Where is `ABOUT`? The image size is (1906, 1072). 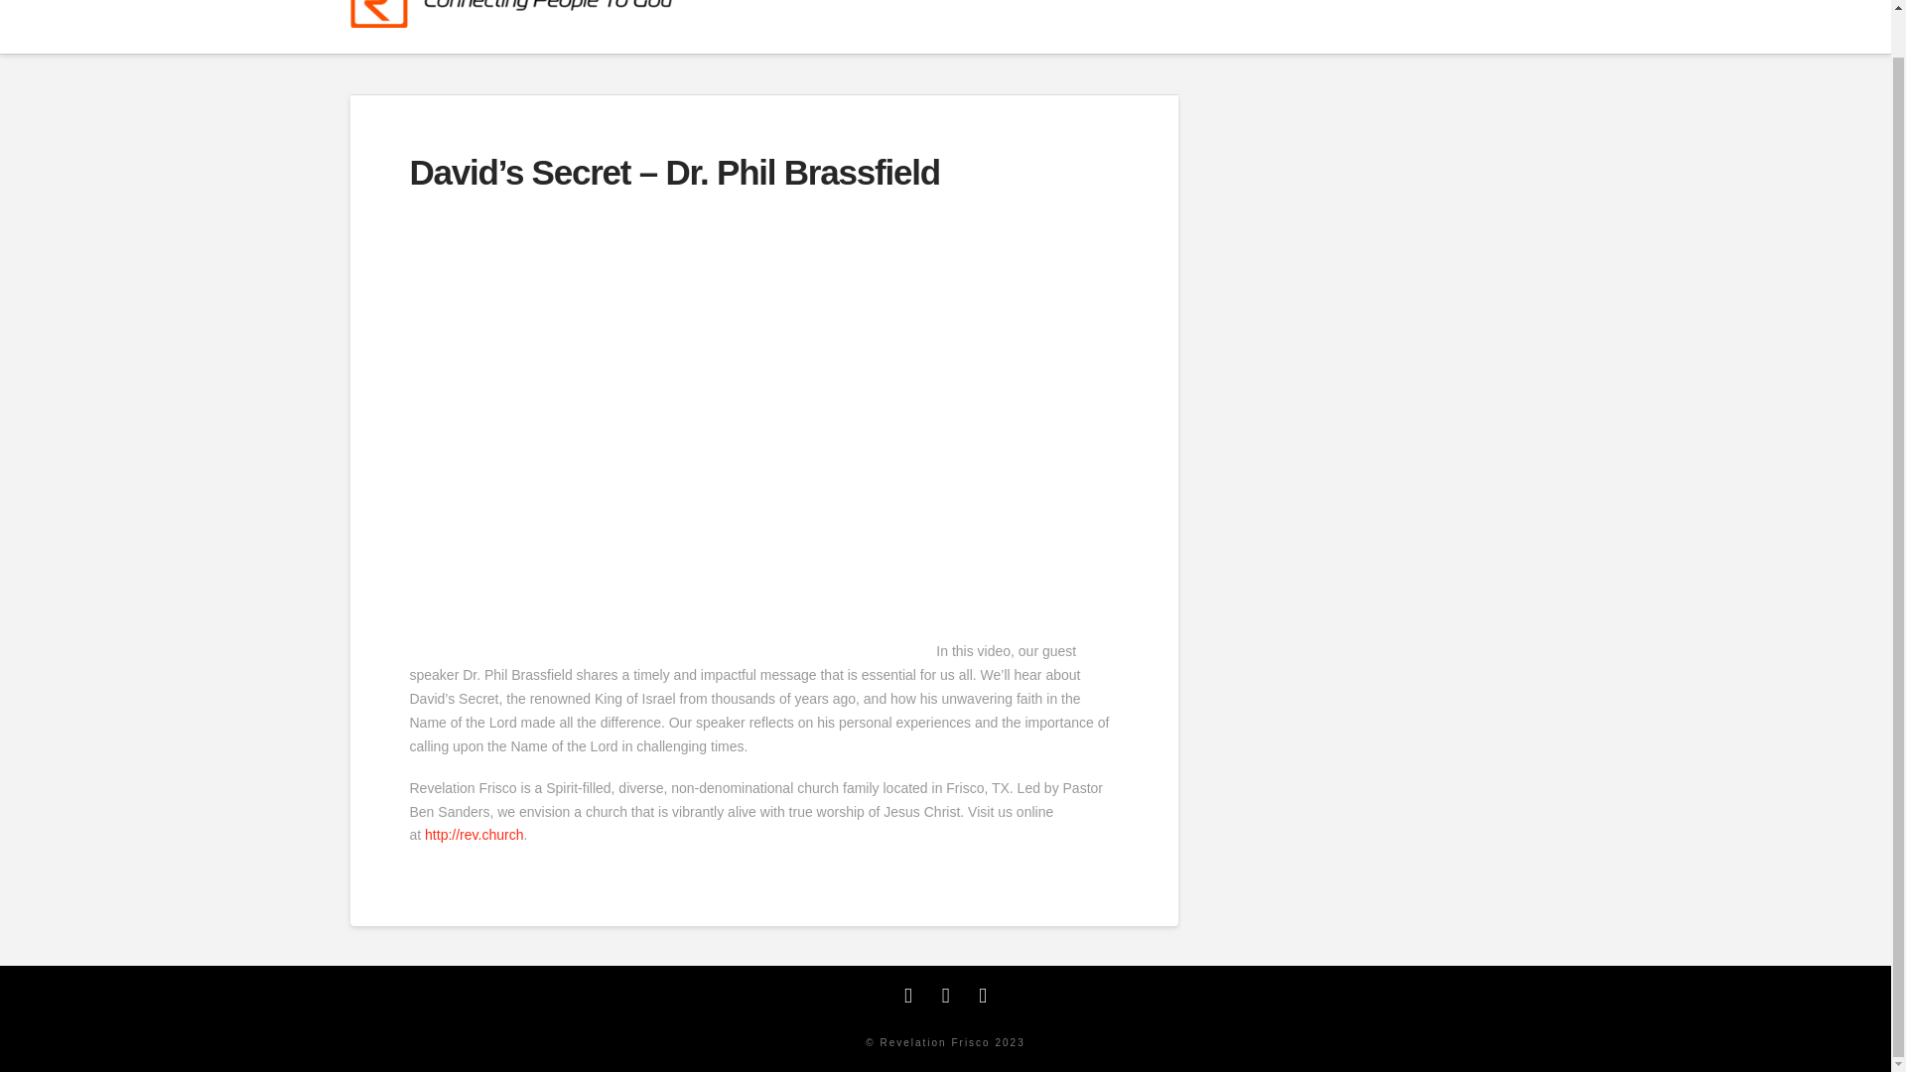
ABOUT is located at coordinates (1006, 27).